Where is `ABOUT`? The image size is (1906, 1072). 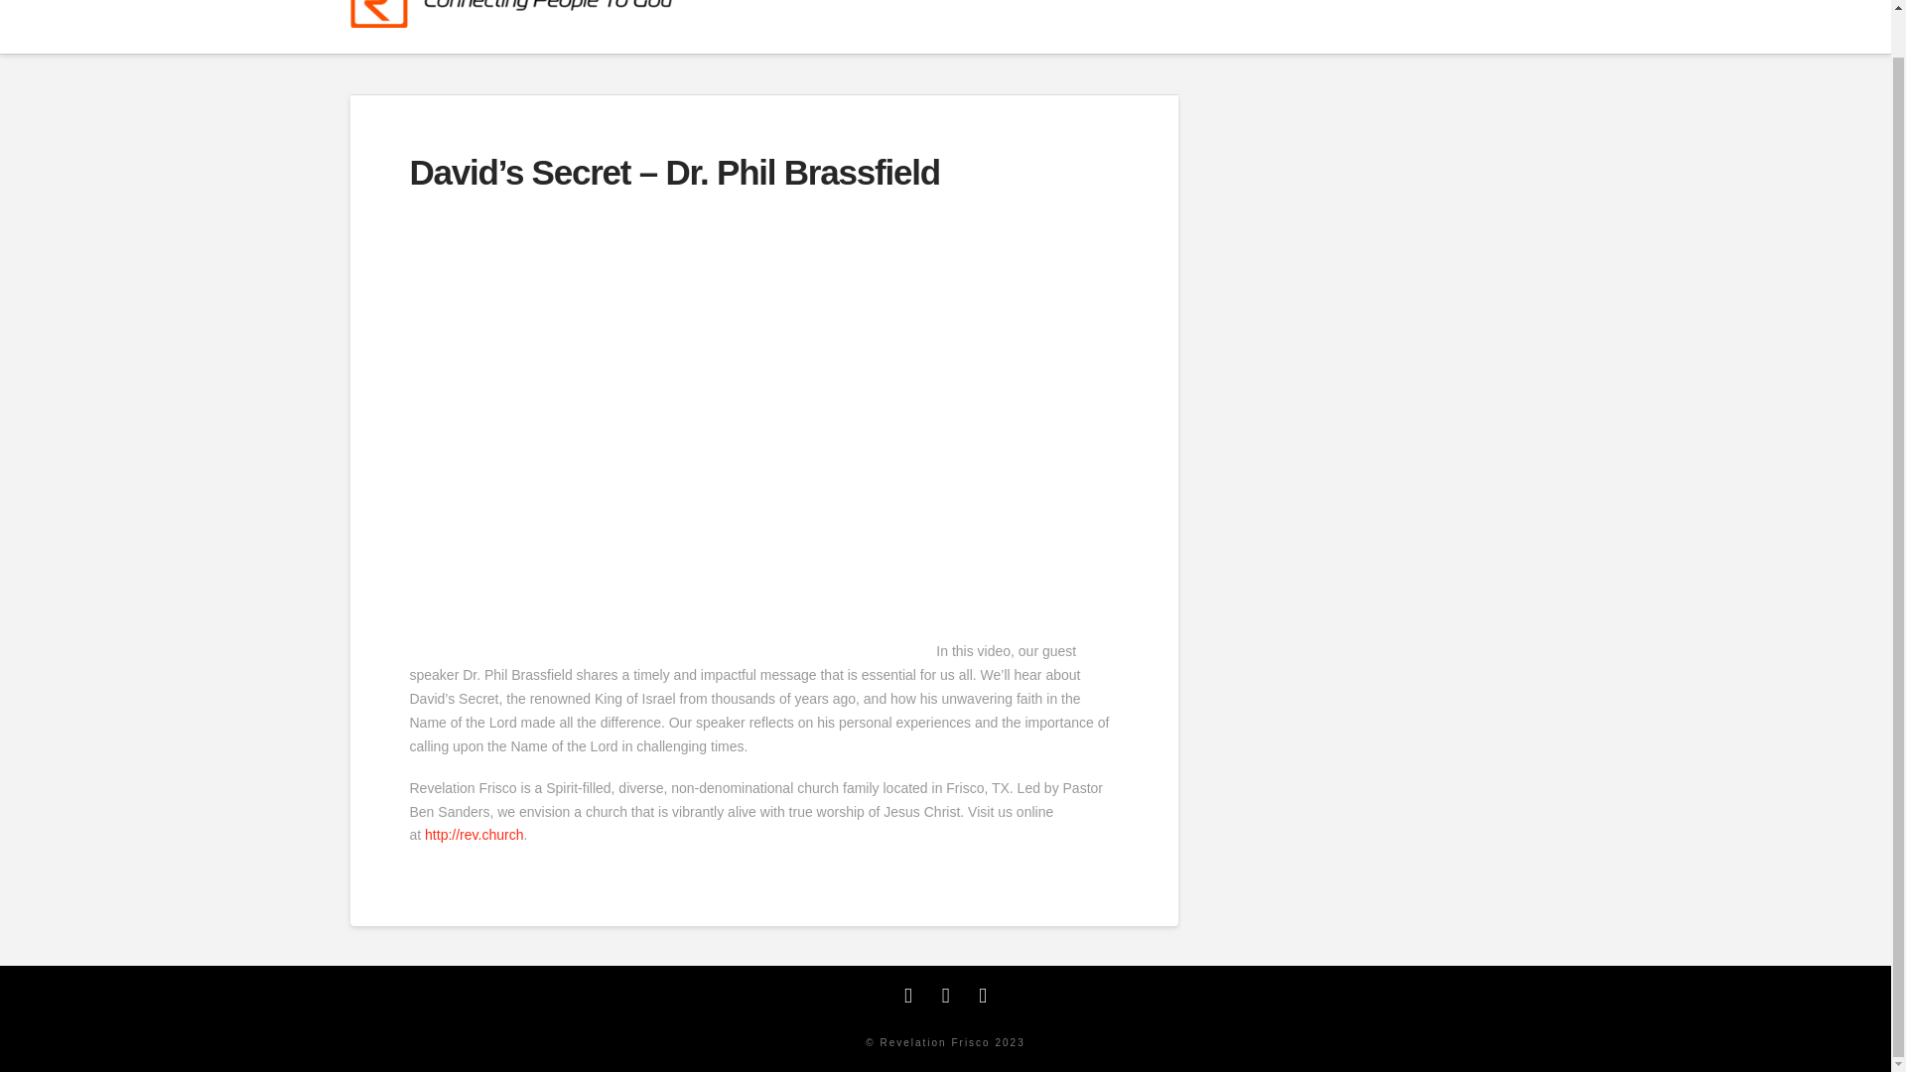
ABOUT is located at coordinates (1006, 27).